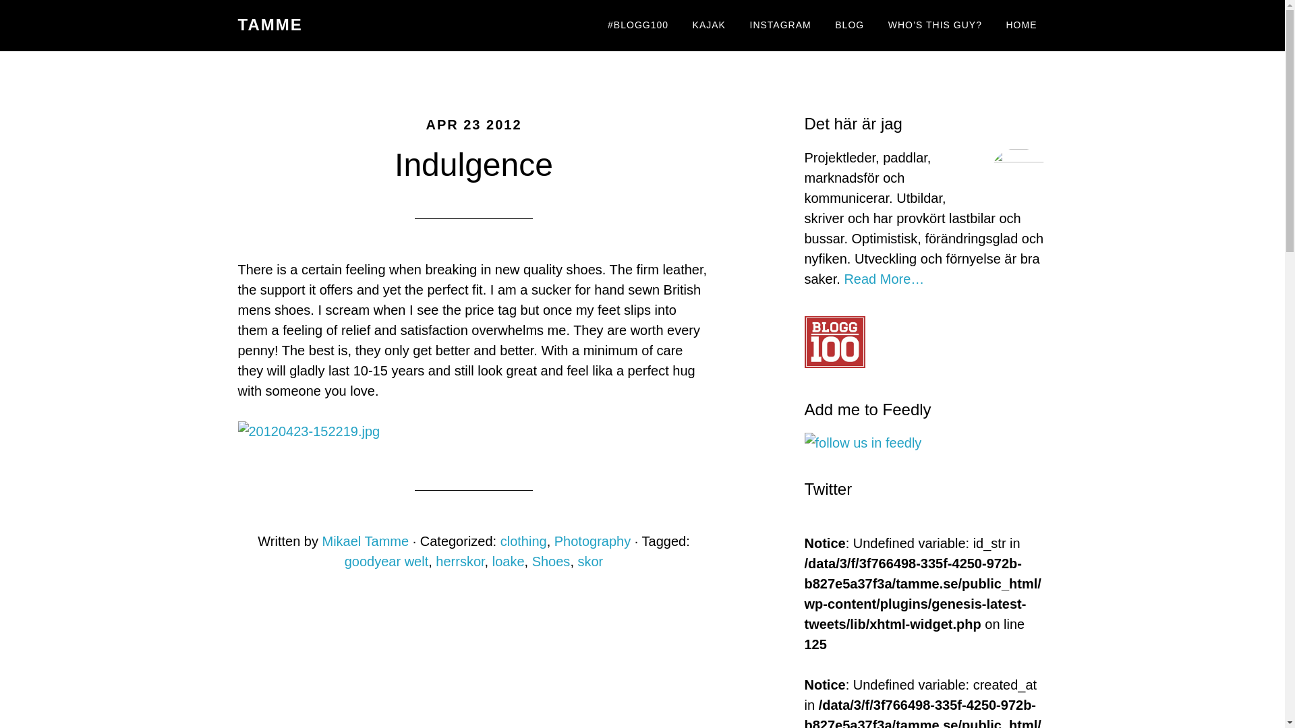  I want to click on Mikael Tamme, so click(366, 541).